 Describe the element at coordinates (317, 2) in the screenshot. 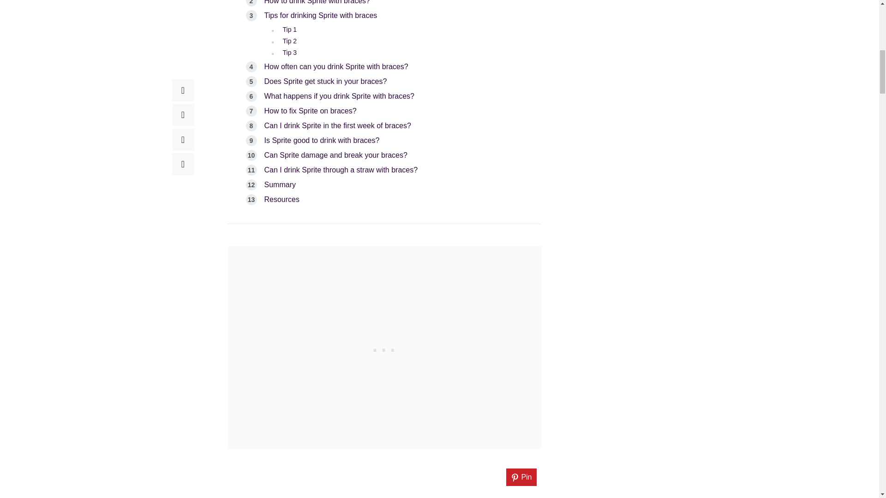

I see `How to drink Sprite with braces?` at that location.